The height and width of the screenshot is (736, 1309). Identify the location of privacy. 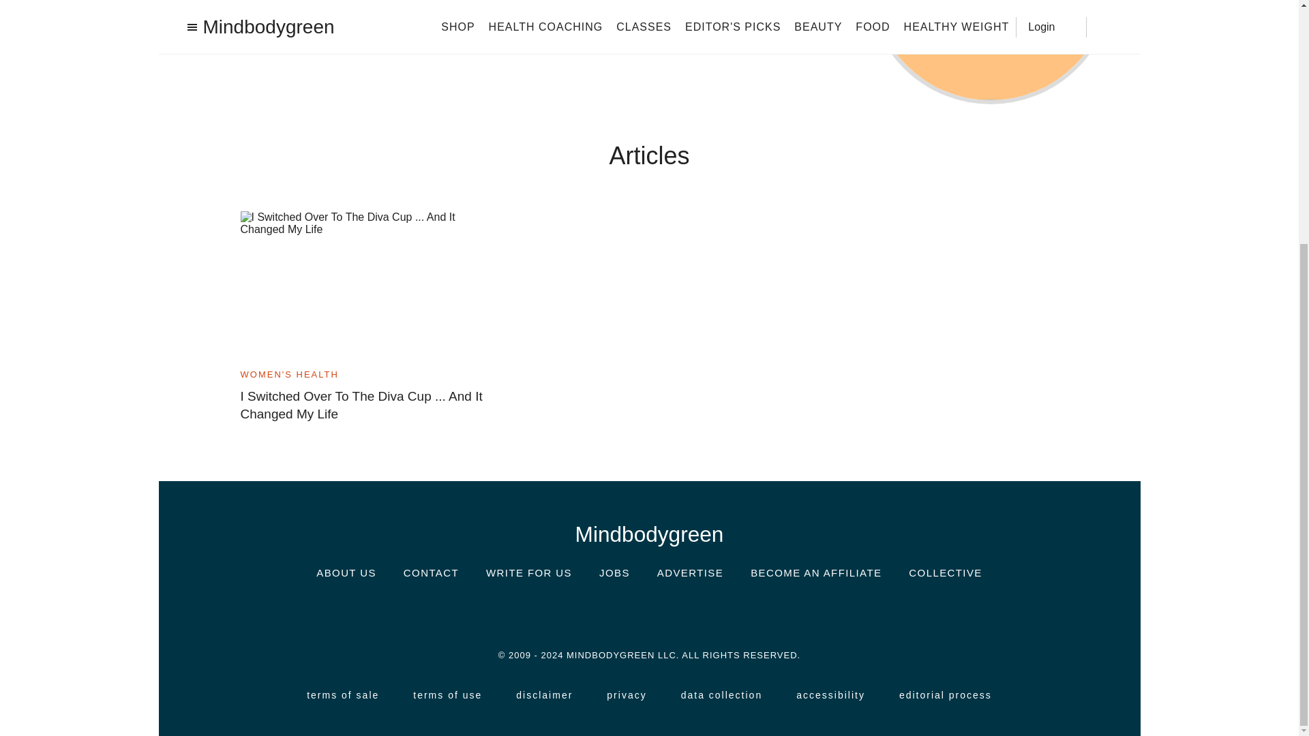
(627, 695).